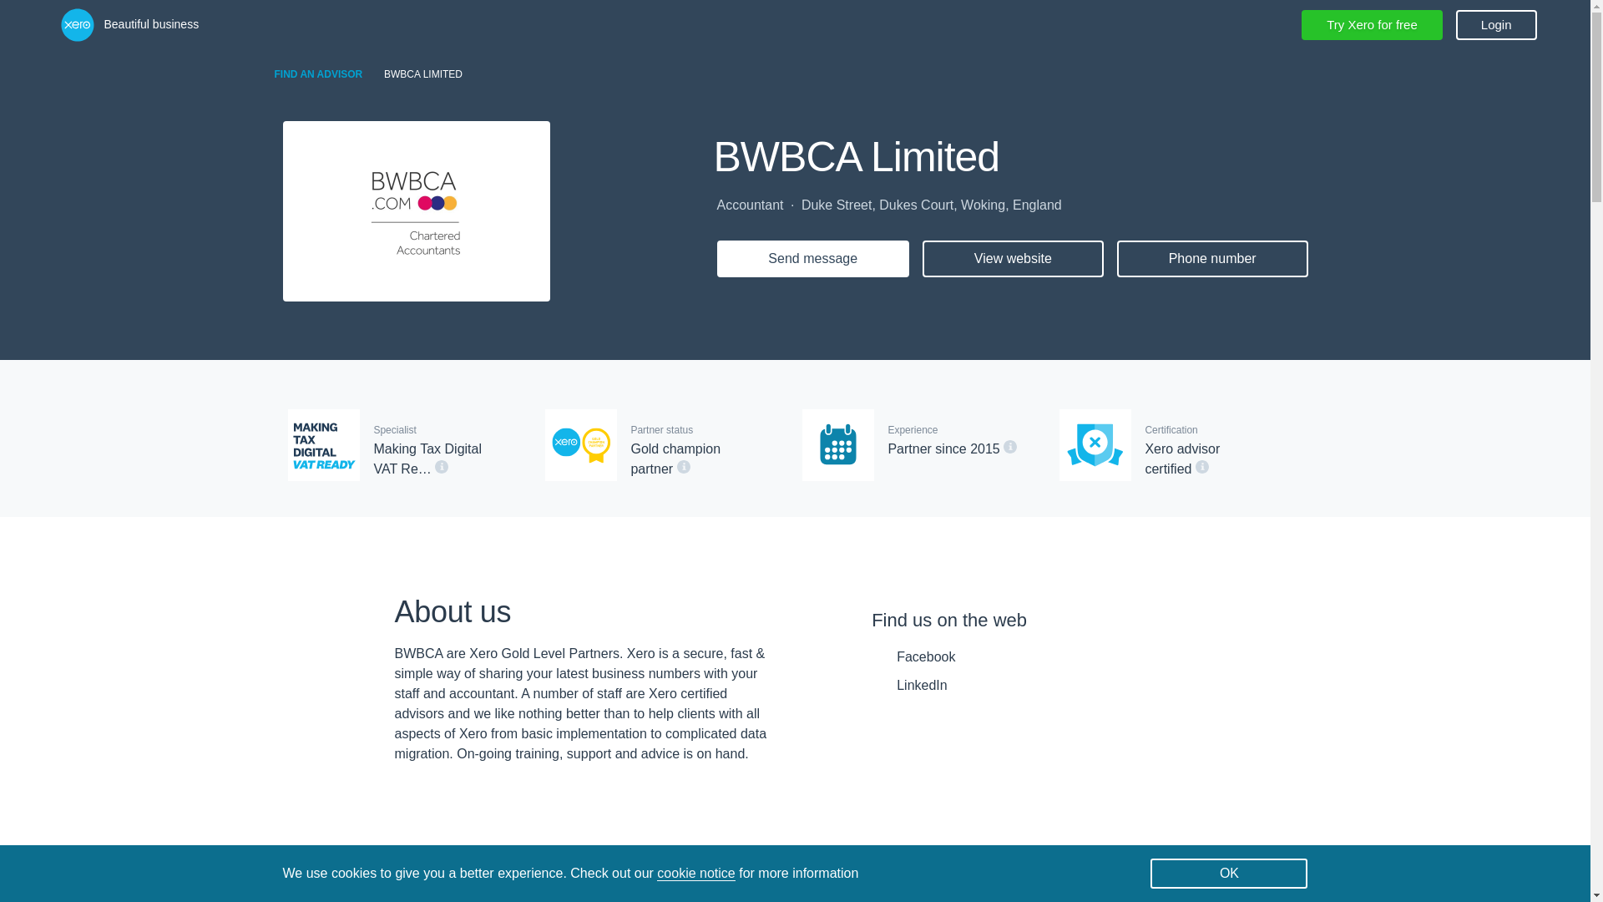 This screenshot has height=902, width=1603. I want to click on Login, so click(1496, 24).